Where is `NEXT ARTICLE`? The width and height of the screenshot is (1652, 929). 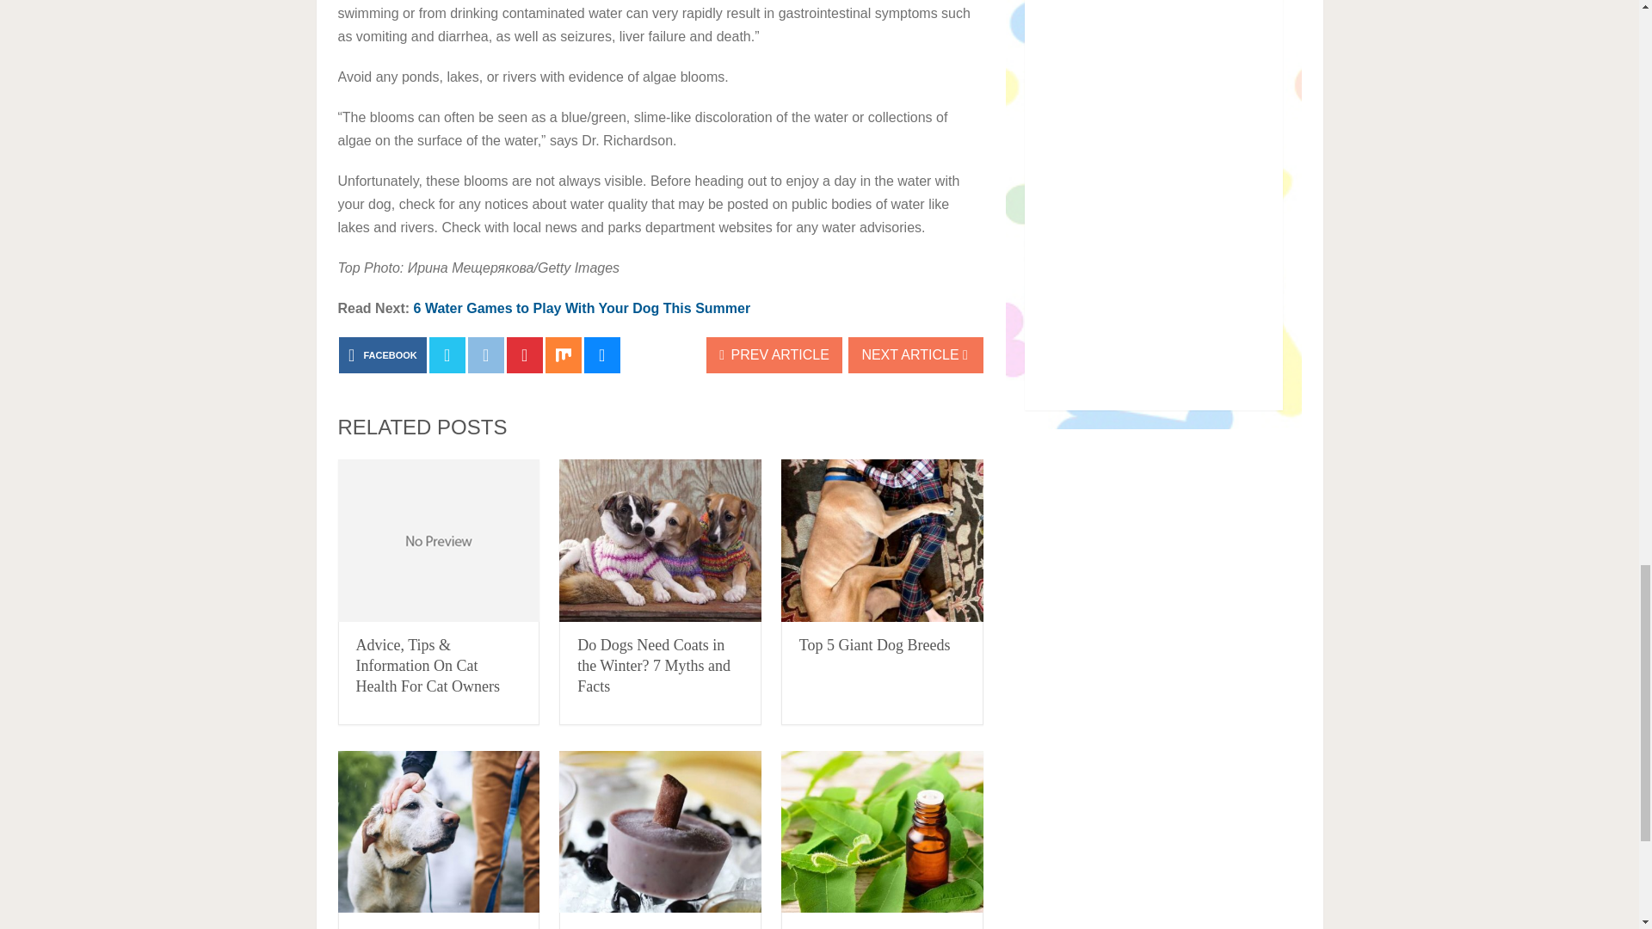 NEXT ARTICLE is located at coordinates (915, 355).